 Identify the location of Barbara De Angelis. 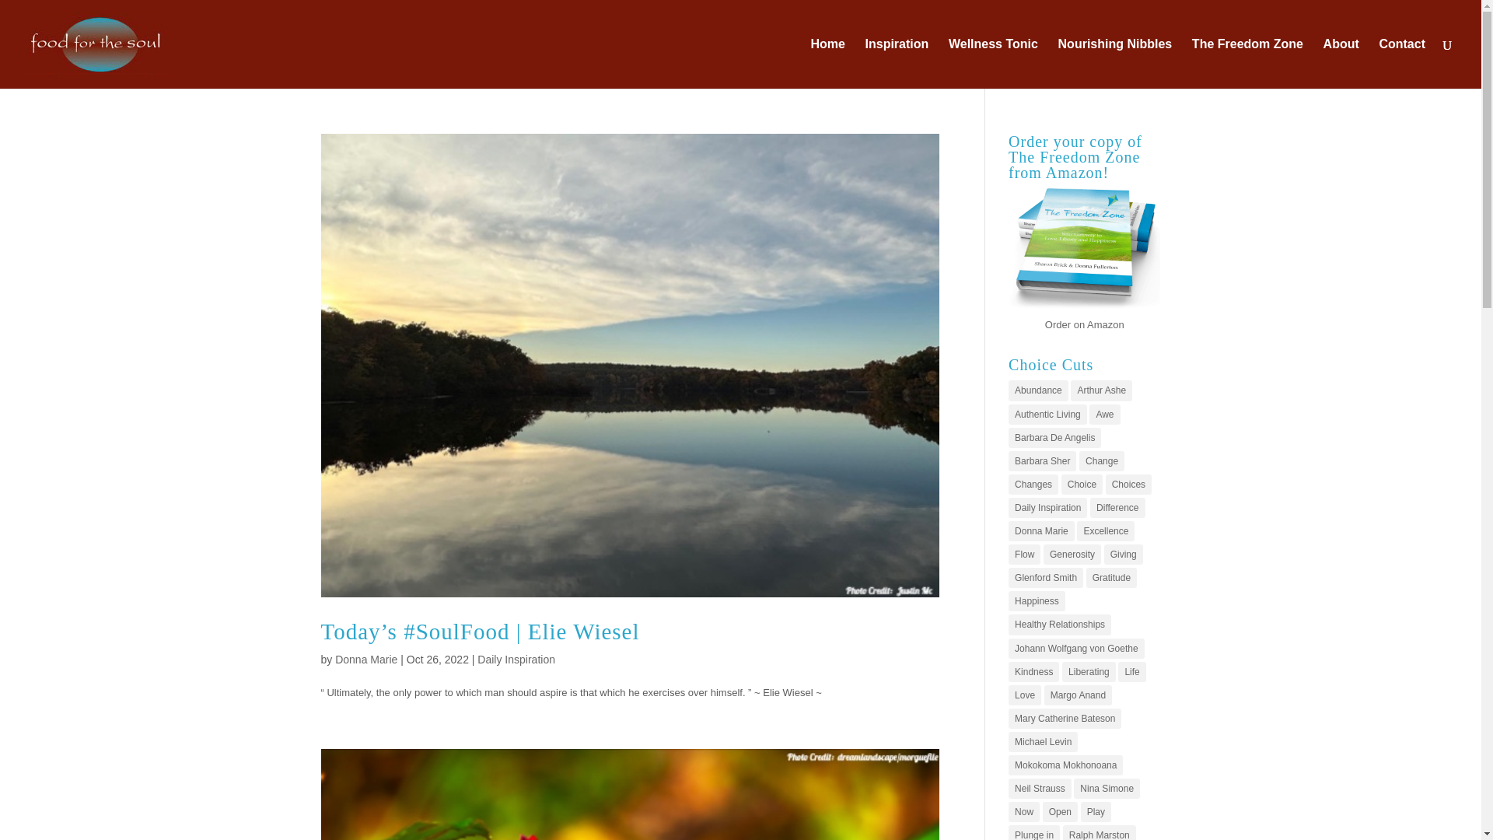
(1054, 437).